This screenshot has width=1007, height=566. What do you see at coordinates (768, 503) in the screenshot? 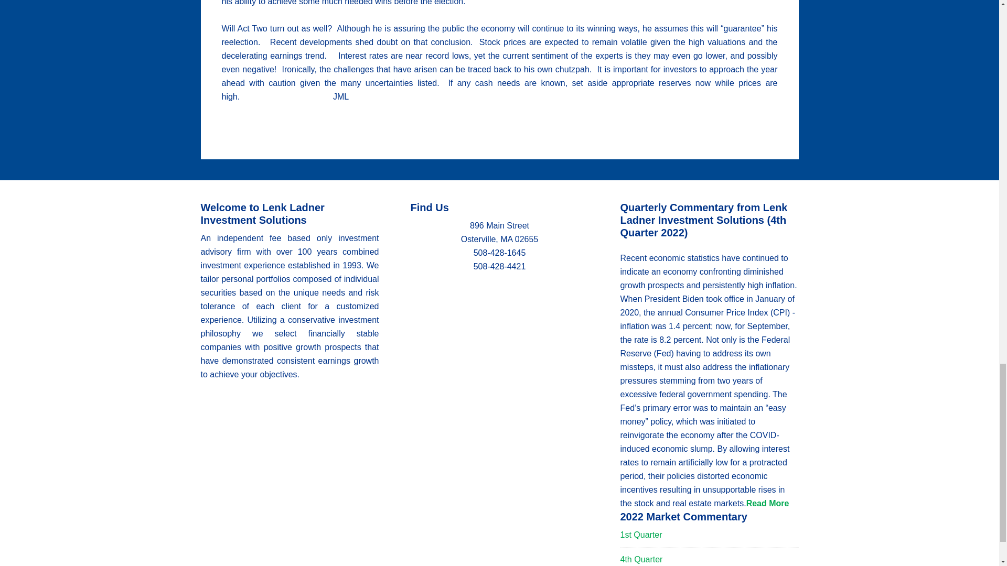
I see `Read More` at bounding box center [768, 503].